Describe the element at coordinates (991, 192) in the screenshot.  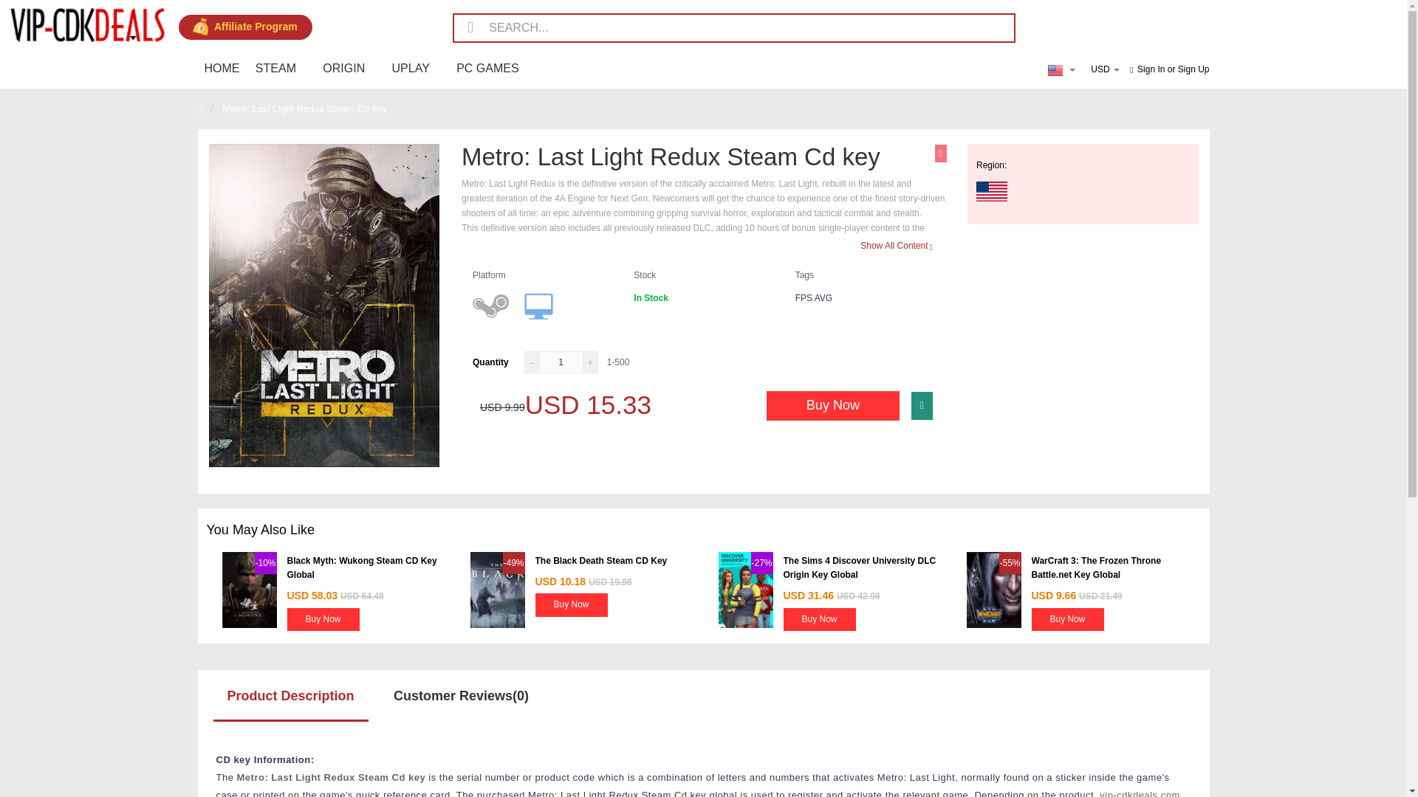
I see `United States` at that location.